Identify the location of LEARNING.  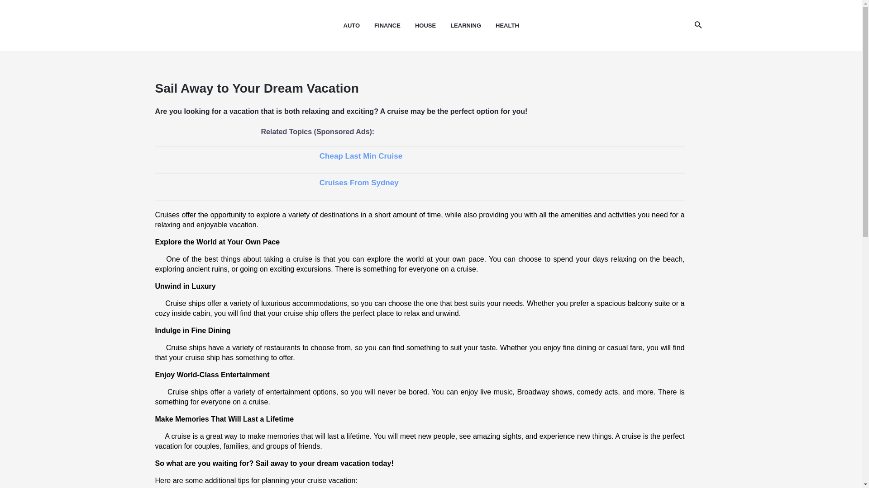
(473, 26).